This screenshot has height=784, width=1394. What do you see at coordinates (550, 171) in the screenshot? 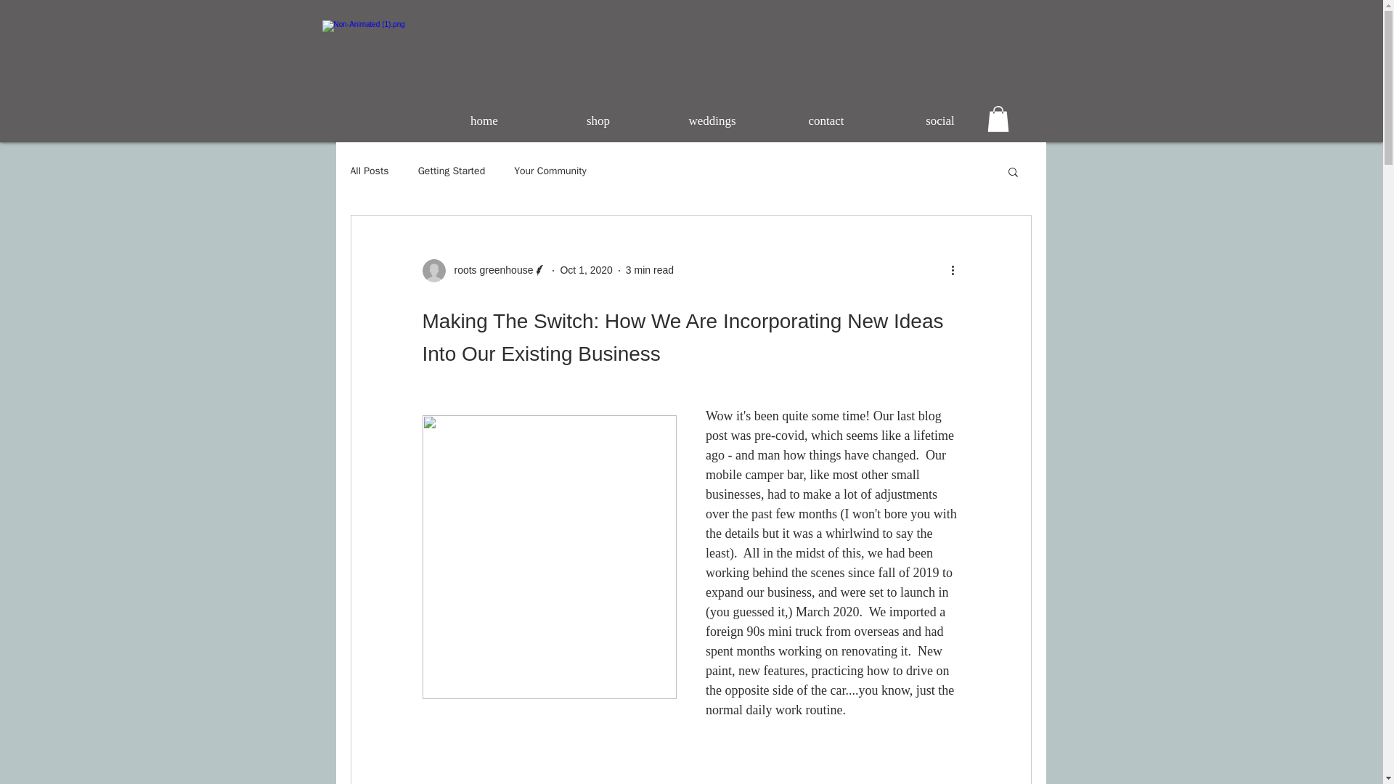
I see `Your Community` at bounding box center [550, 171].